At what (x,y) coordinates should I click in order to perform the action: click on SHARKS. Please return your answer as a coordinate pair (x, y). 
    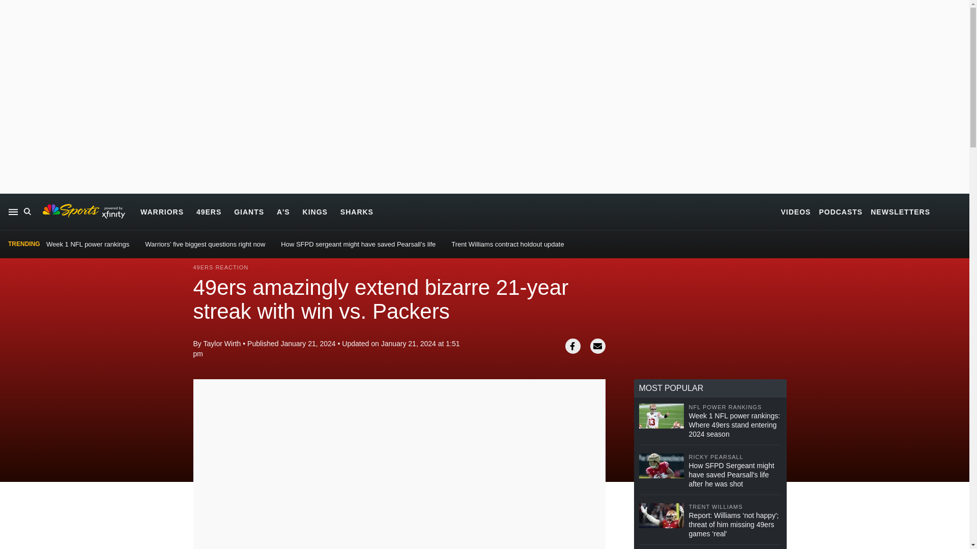
    Looking at the image, I should click on (356, 211).